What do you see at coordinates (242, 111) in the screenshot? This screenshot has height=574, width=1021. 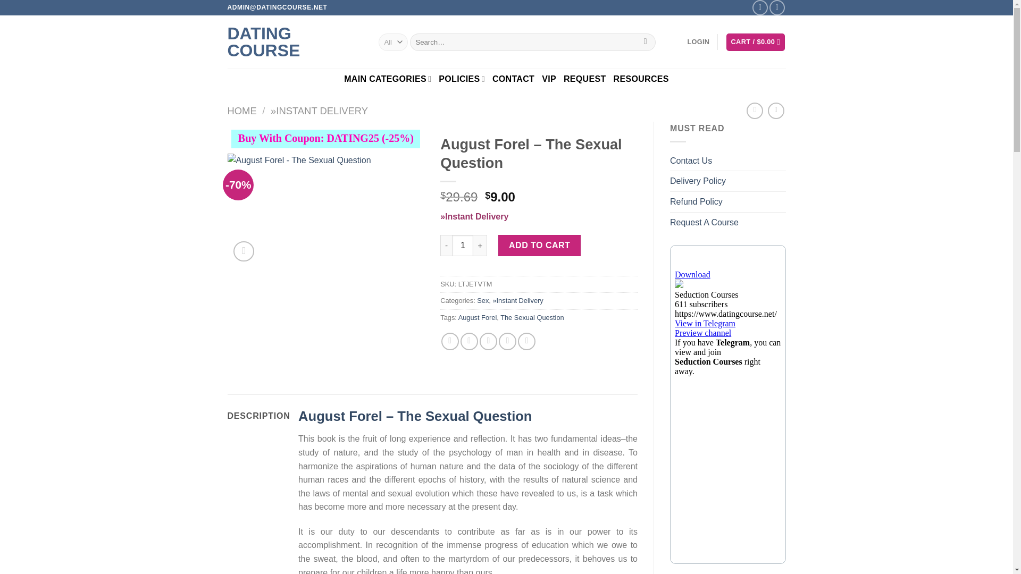 I see `HOME` at bounding box center [242, 111].